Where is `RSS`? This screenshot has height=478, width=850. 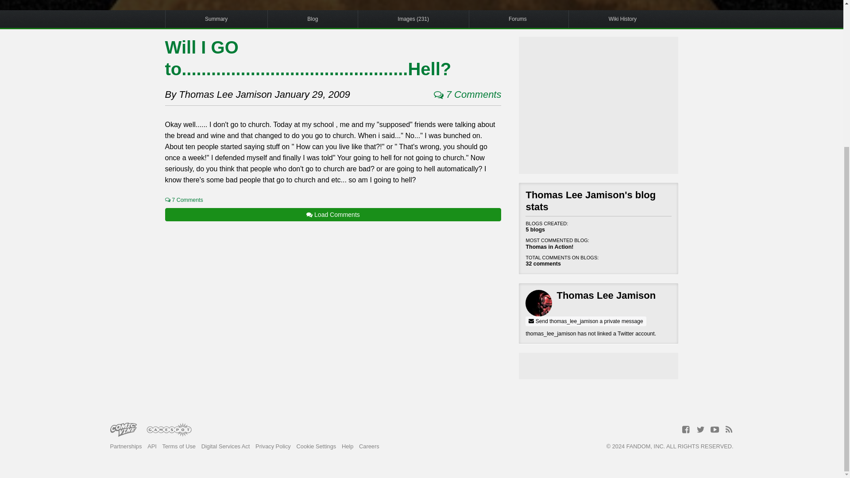 RSS is located at coordinates (729, 429).